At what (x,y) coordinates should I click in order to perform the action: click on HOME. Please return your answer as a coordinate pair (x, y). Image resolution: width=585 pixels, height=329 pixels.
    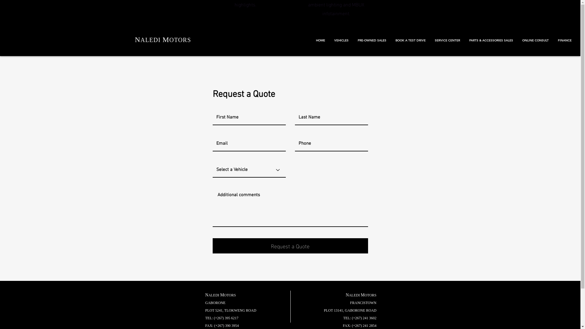
    Looking at the image, I should click on (321, 41).